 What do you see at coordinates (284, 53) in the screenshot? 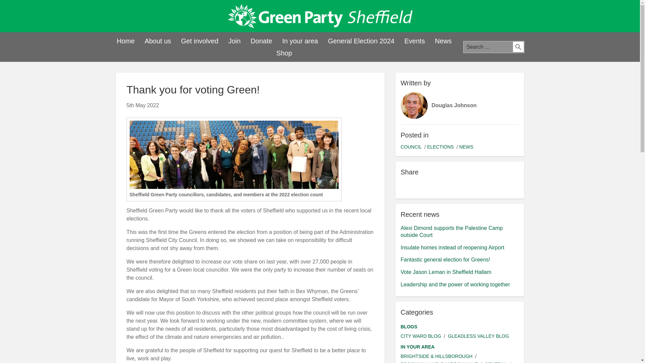
I see `Shop` at bounding box center [284, 53].